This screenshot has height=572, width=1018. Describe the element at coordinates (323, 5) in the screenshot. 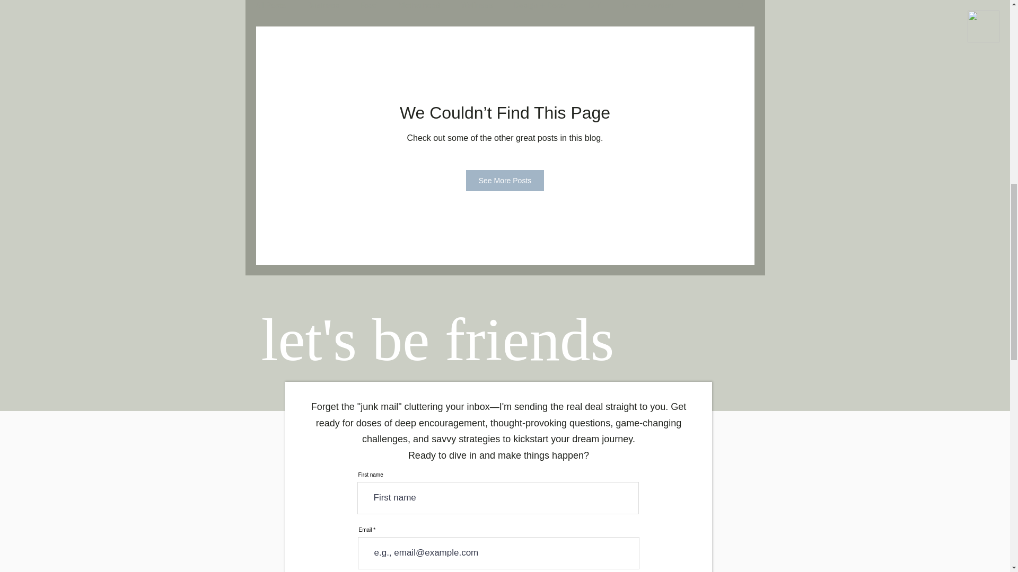

I see `Business` at that location.